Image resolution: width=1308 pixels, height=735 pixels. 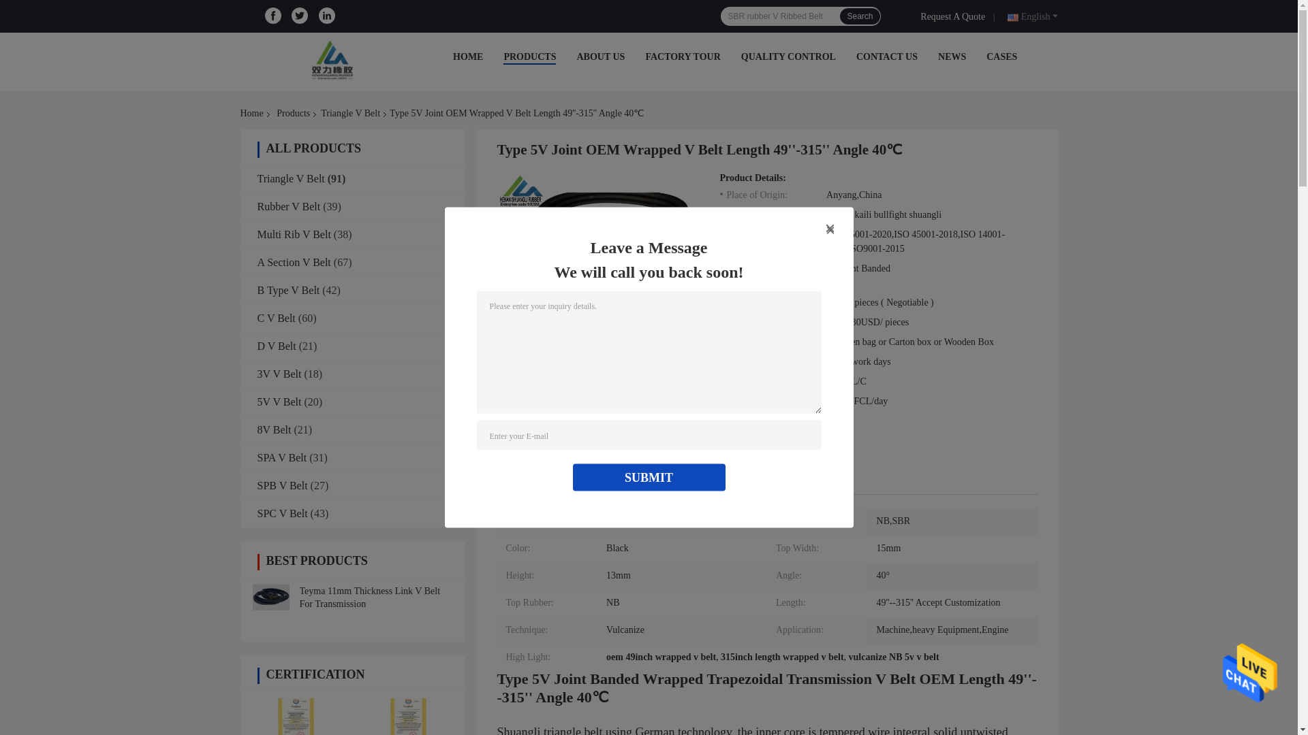 What do you see at coordinates (955, 15) in the screenshot?
I see `Request A Quote` at bounding box center [955, 15].